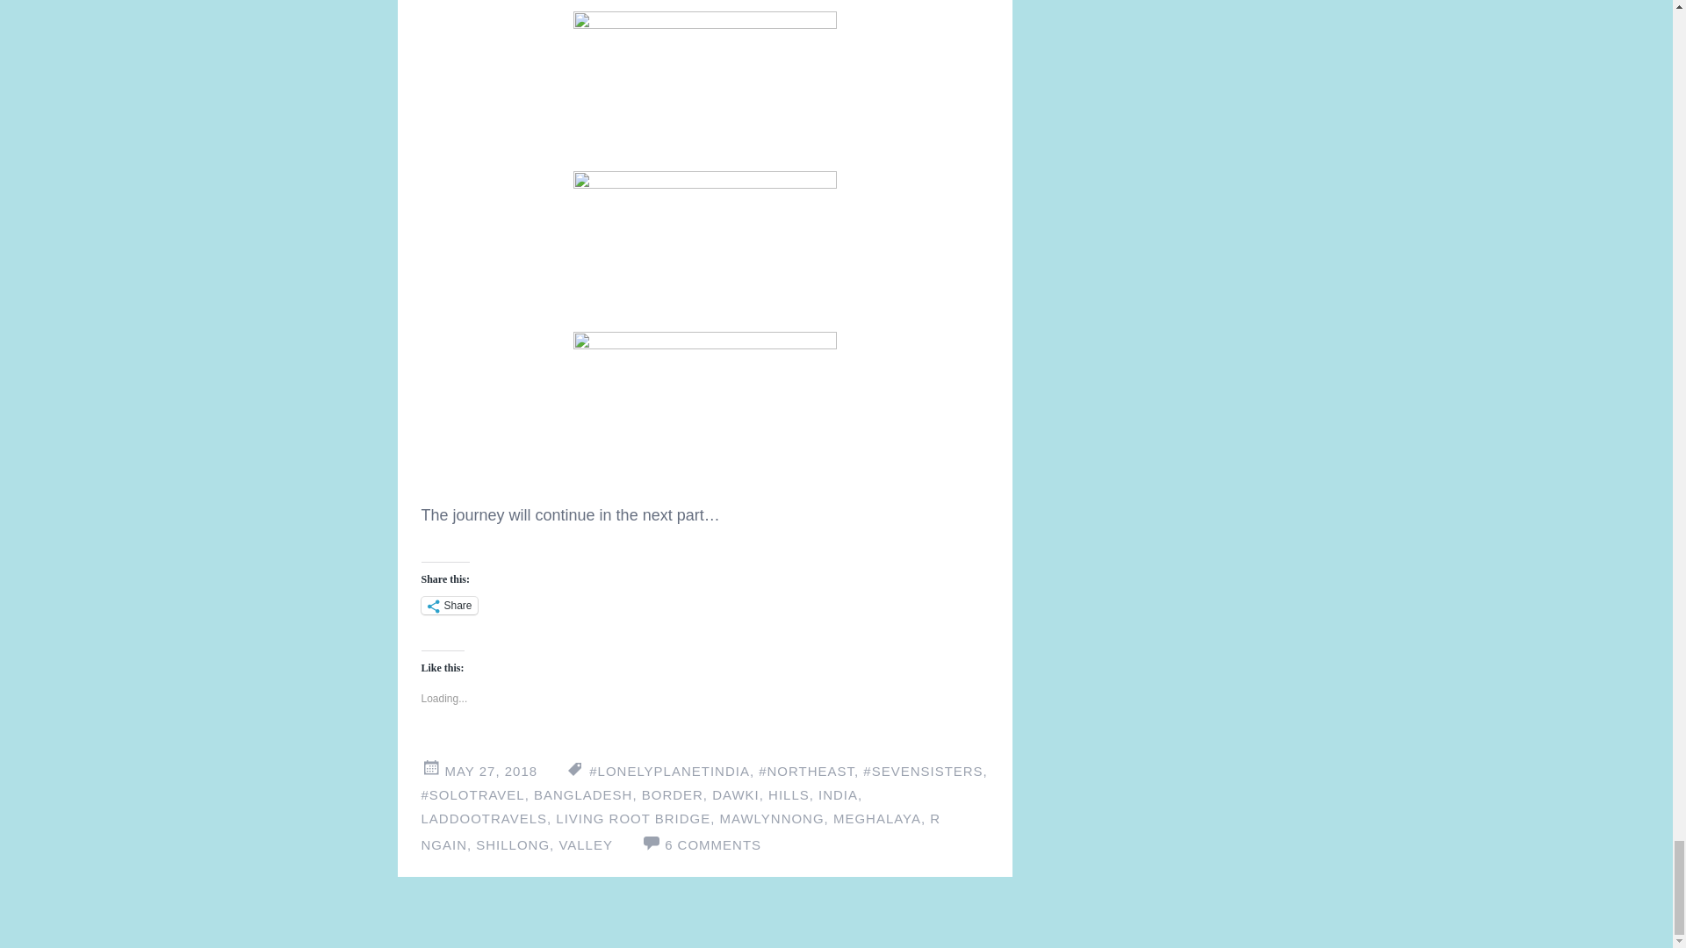 This screenshot has width=1686, height=948. What do you see at coordinates (673, 794) in the screenshot?
I see `BORDER` at bounding box center [673, 794].